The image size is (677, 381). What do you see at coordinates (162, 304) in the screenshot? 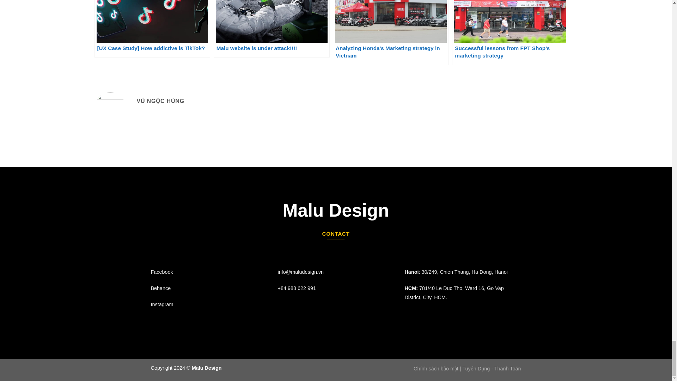
I see `Instagram` at bounding box center [162, 304].